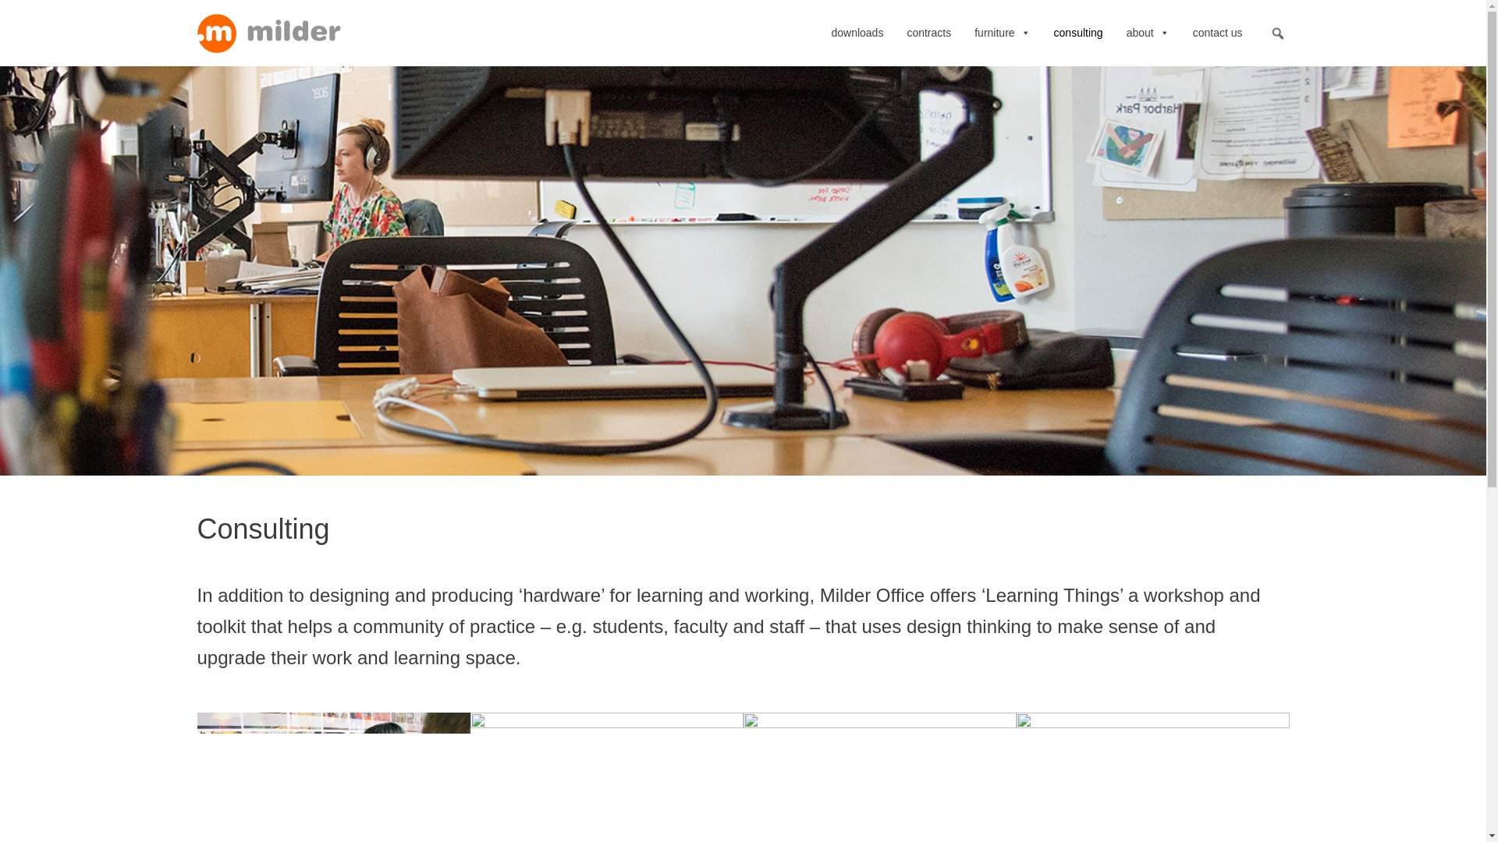 Image resolution: width=1498 pixels, height=842 pixels. What do you see at coordinates (1229, 33) in the screenshot?
I see `contact us` at bounding box center [1229, 33].